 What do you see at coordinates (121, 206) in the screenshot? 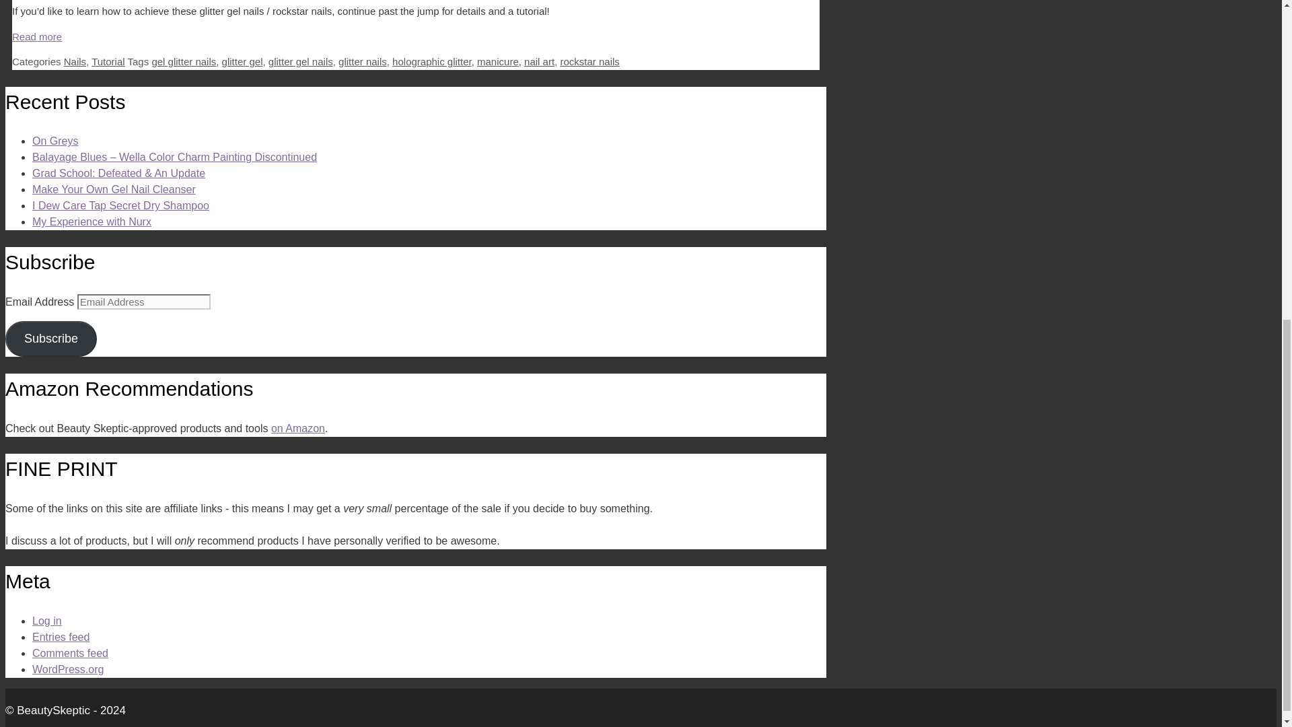
I see `I Dew Care Tap Secret Dry Shampoo` at bounding box center [121, 206].